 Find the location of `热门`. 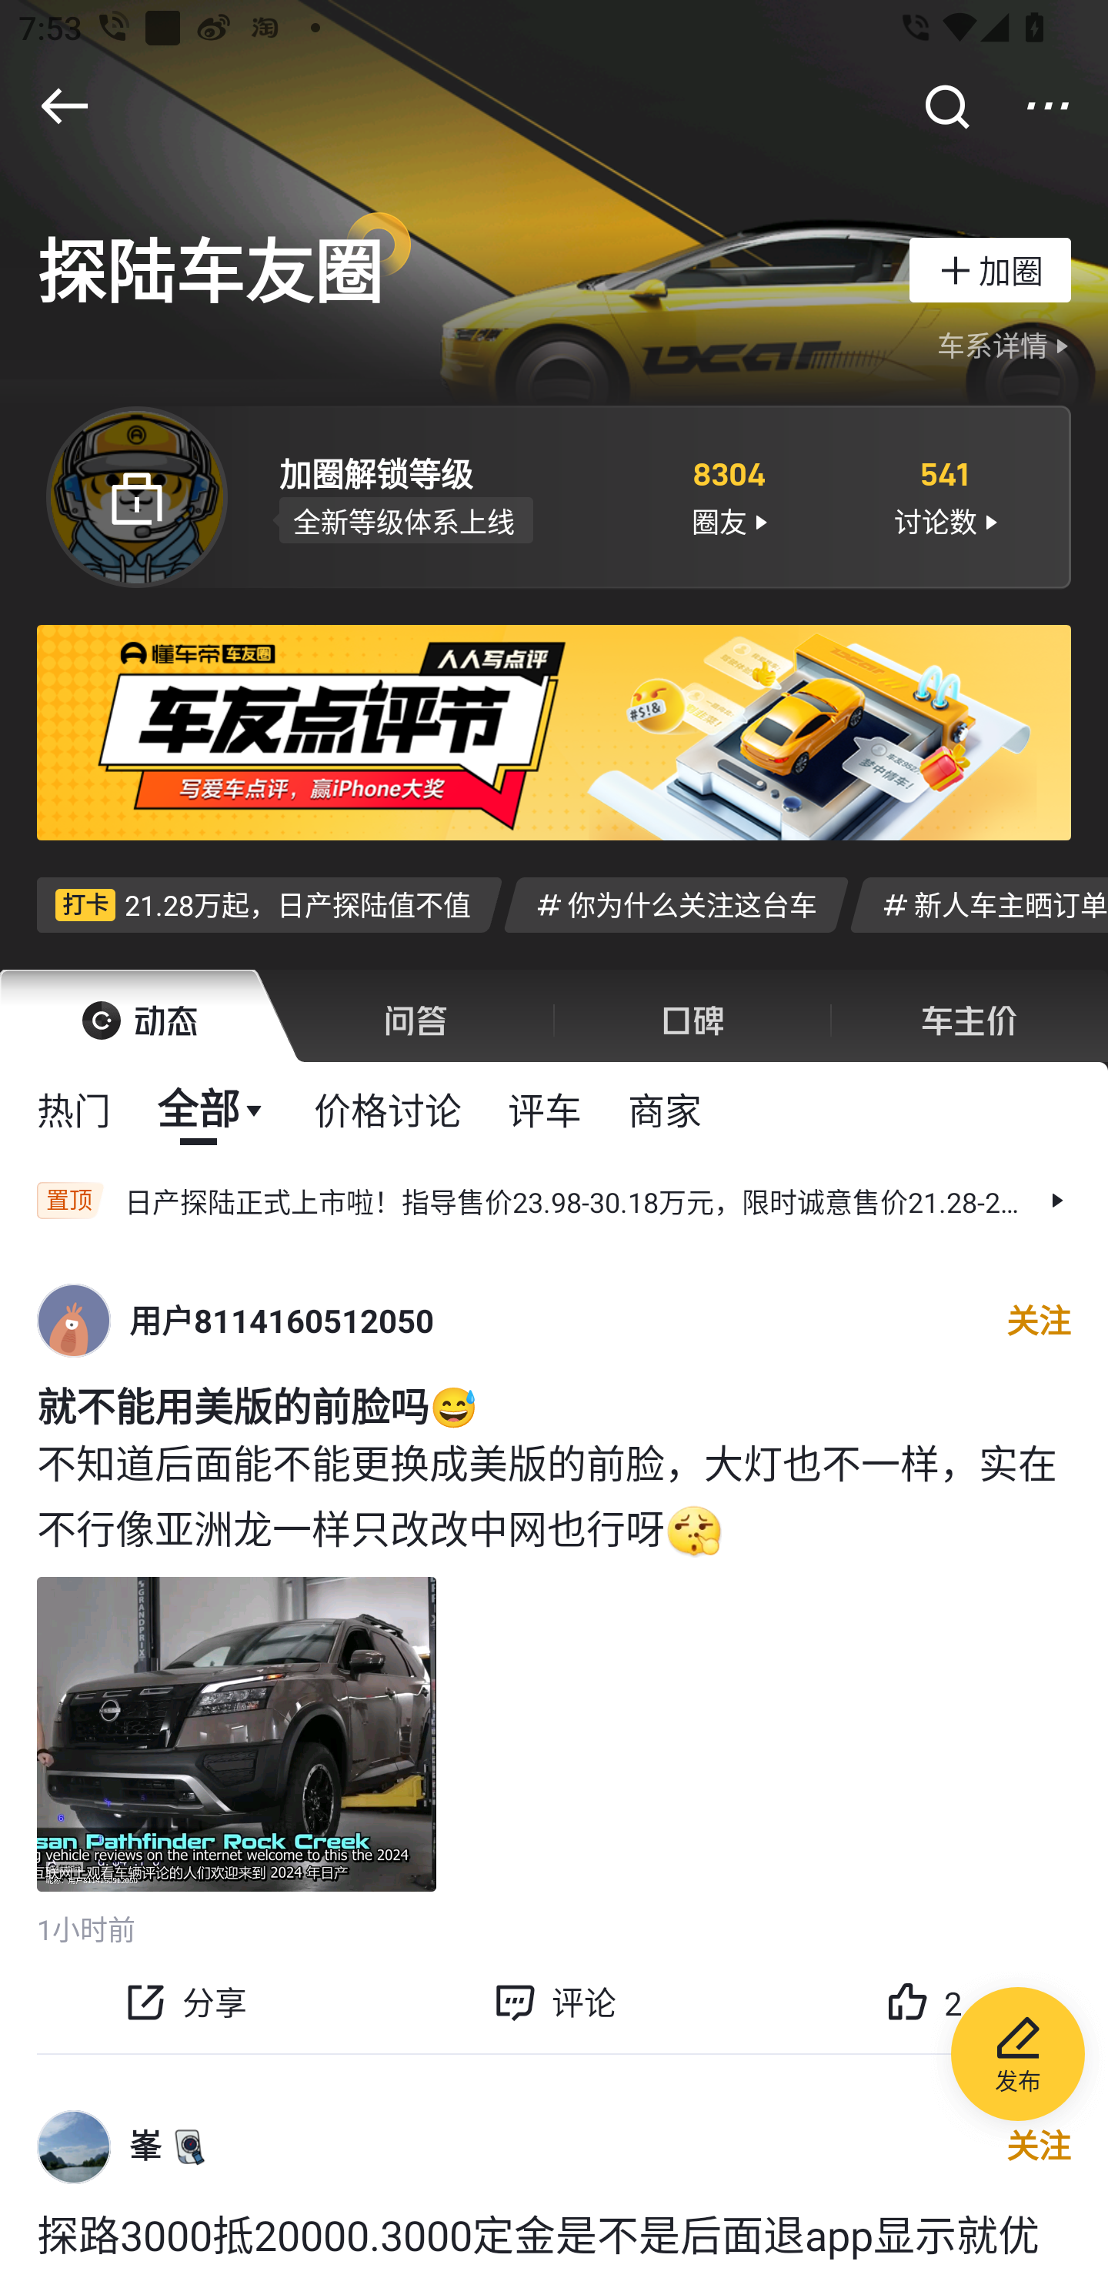

热门 is located at coordinates (74, 1108).